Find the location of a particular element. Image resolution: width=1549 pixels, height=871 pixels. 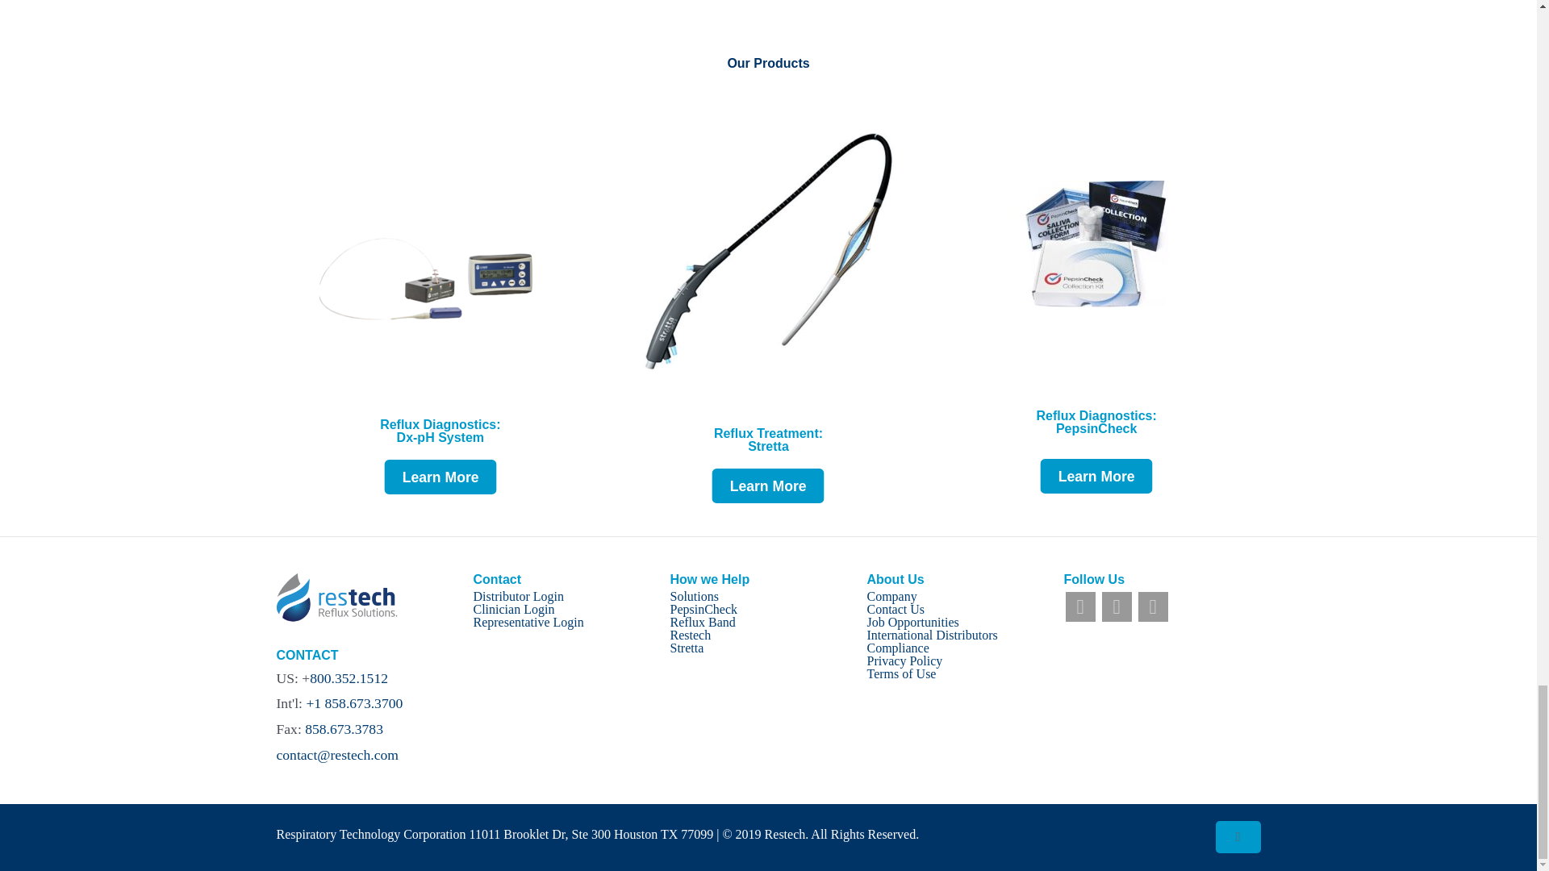

Solutions is located at coordinates (694, 597).